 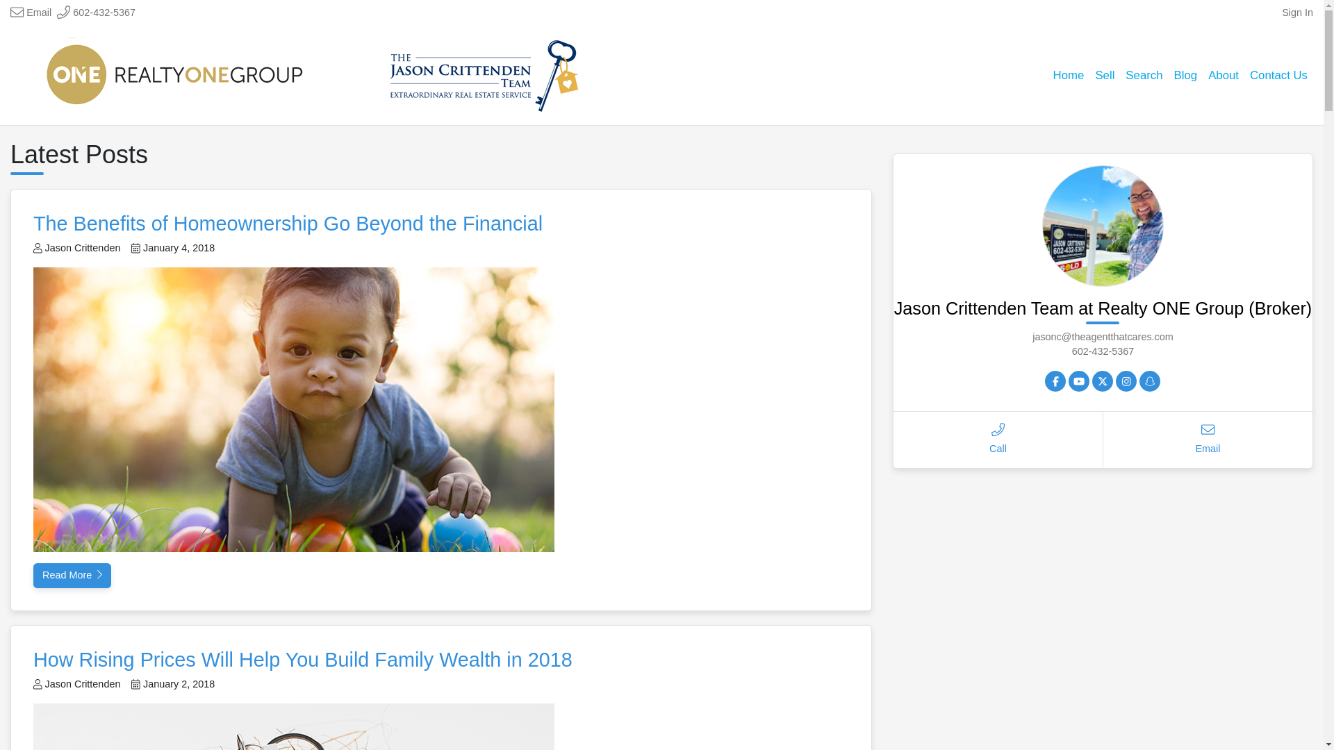 What do you see at coordinates (288, 224) in the screenshot?
I see `The Benefits of Homeownership Go Beyond the Financial` at bounding box center [288, 224].